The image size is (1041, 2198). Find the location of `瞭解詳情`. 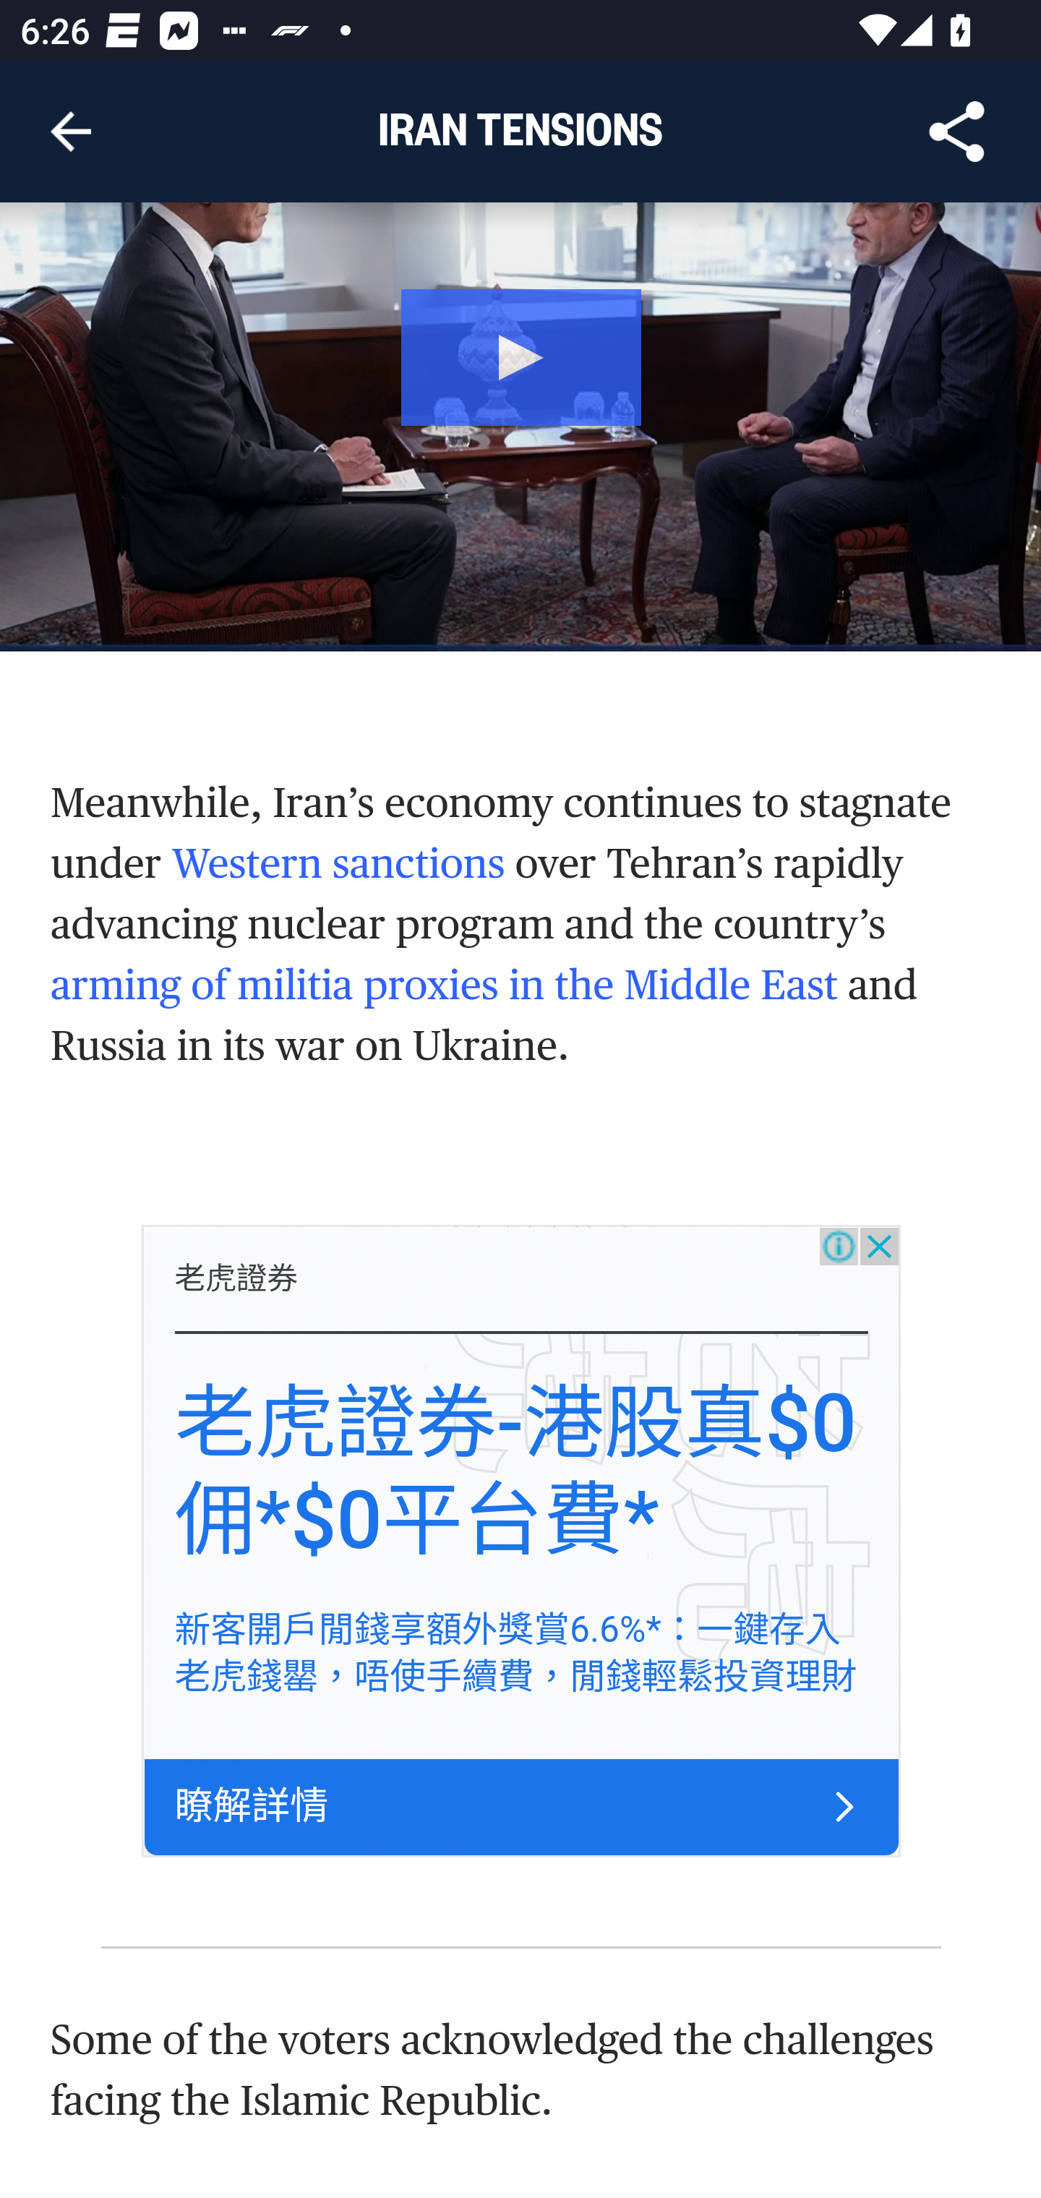

瞭解詳情 is located at coordinates (250, 1809).